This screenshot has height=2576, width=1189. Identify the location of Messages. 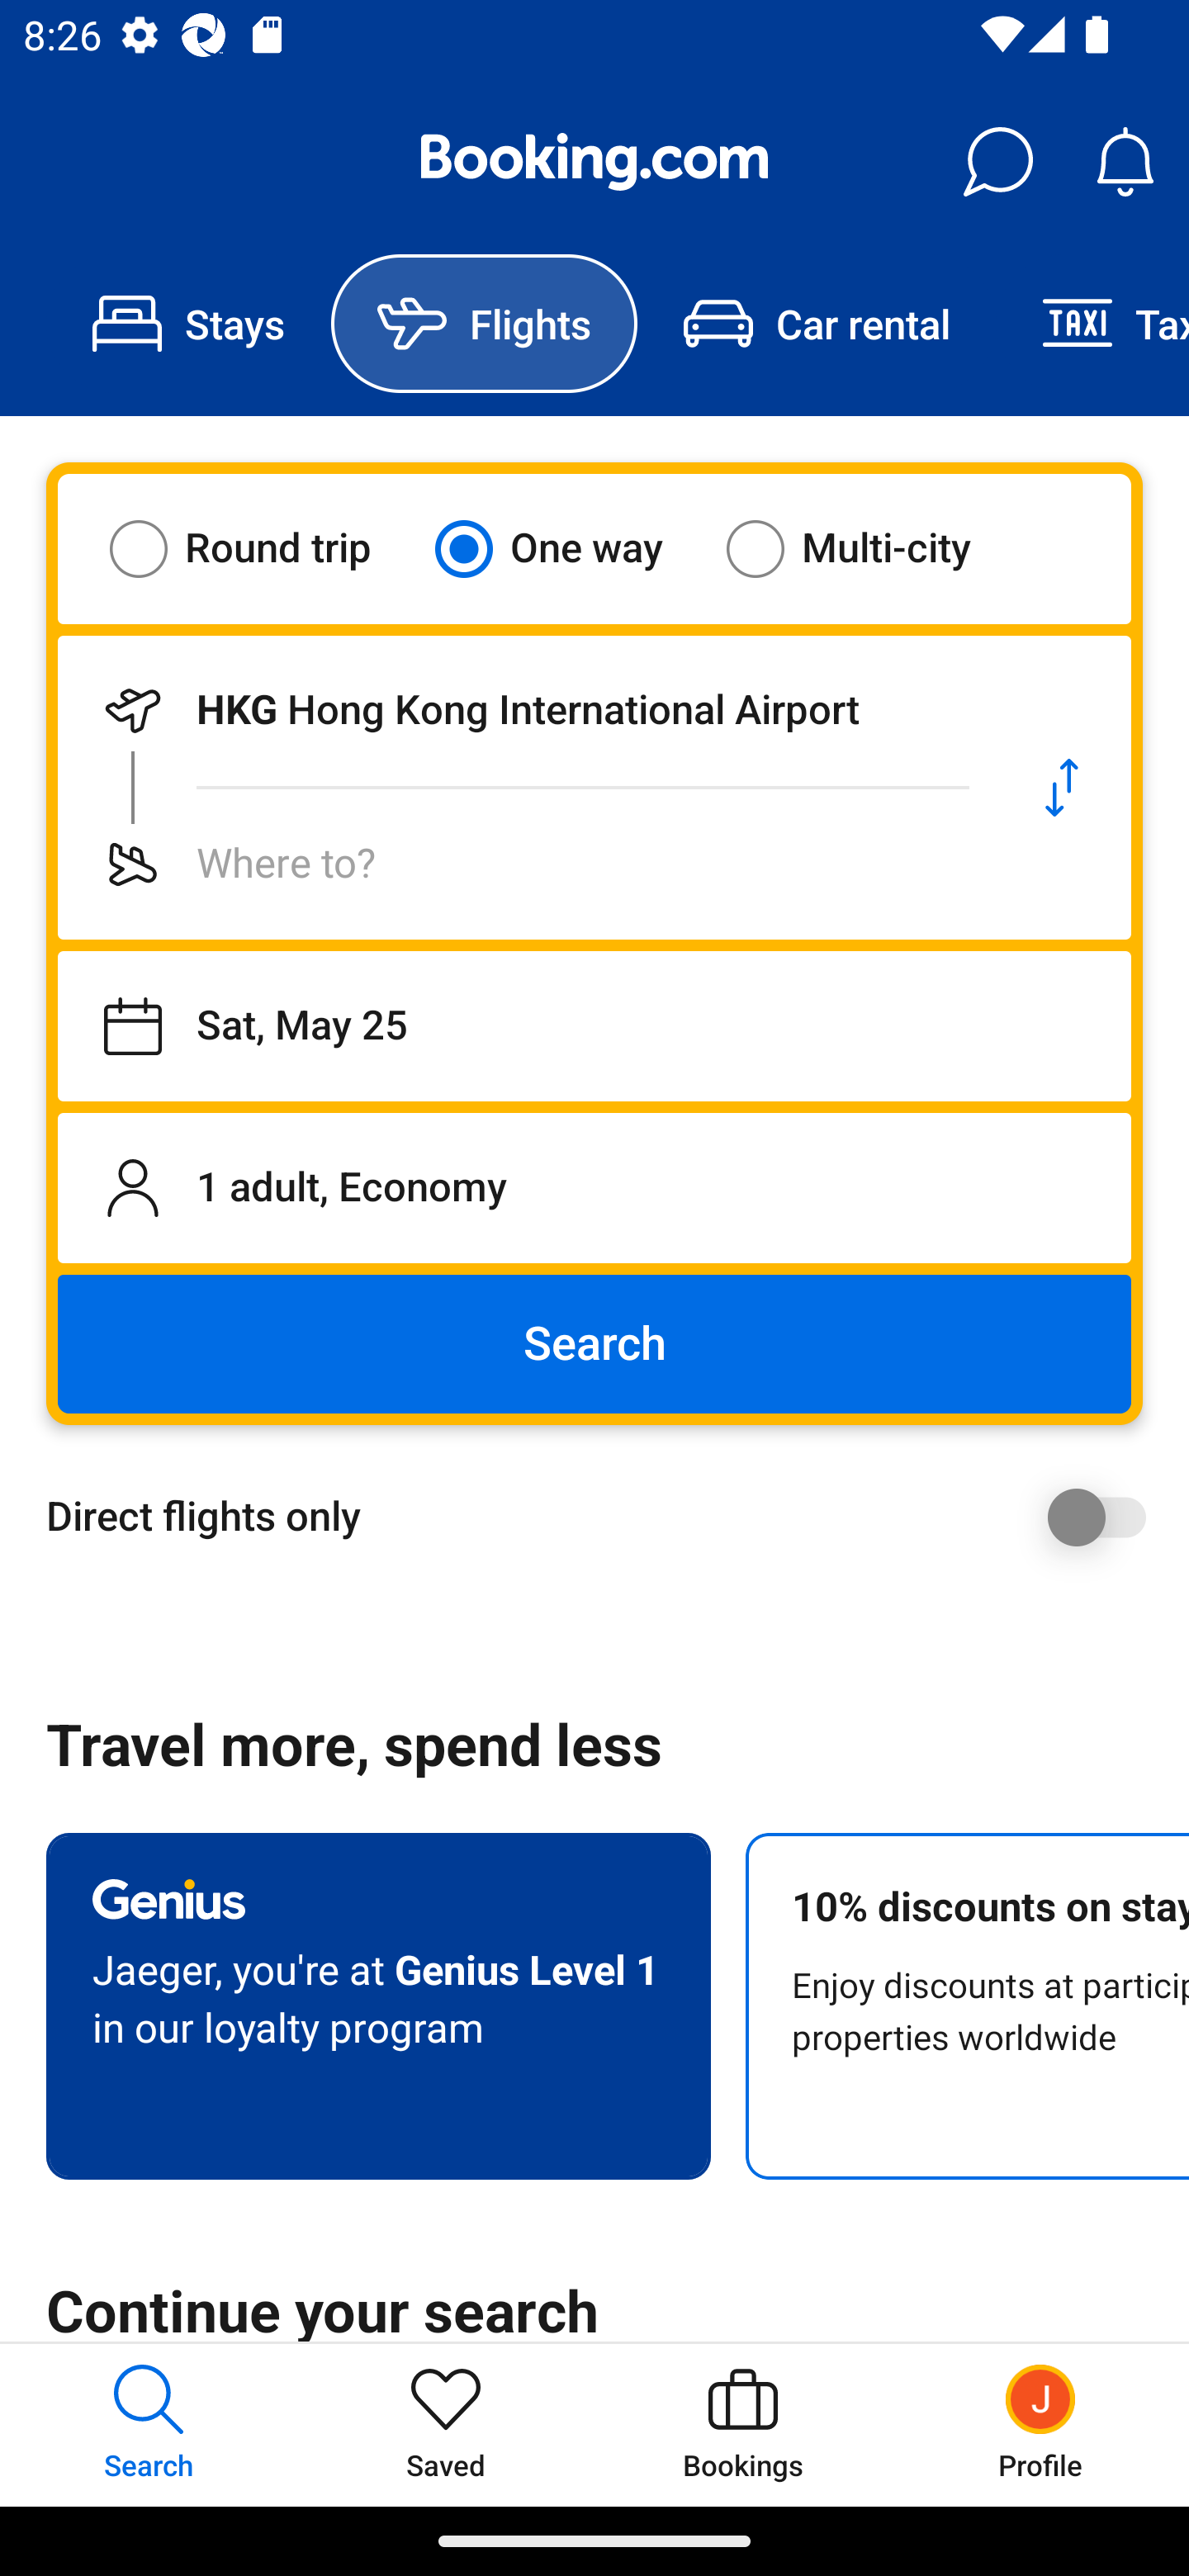
(997, 162).